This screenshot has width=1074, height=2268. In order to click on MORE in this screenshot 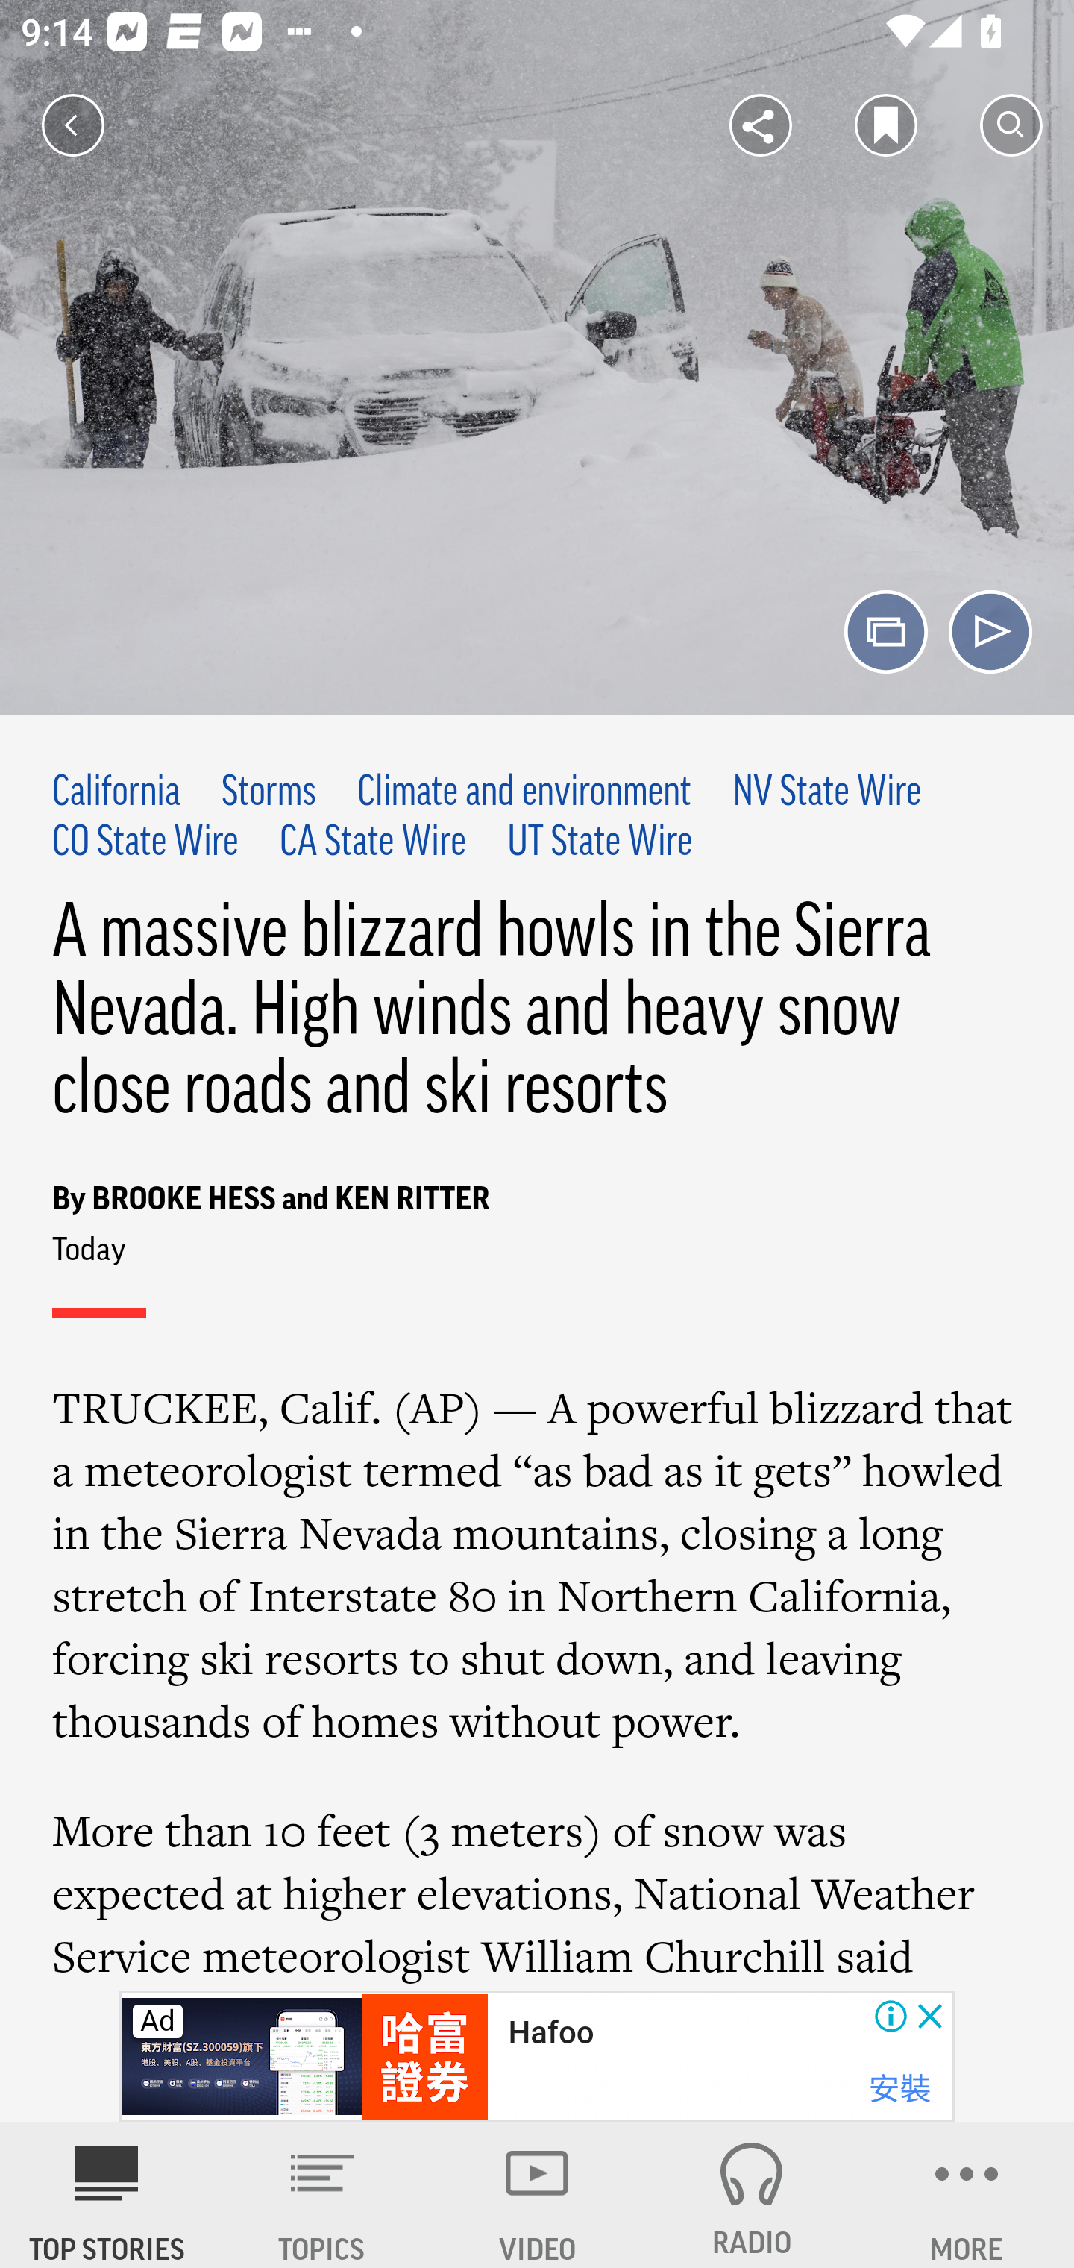, I will do `click(967, 2195)`.